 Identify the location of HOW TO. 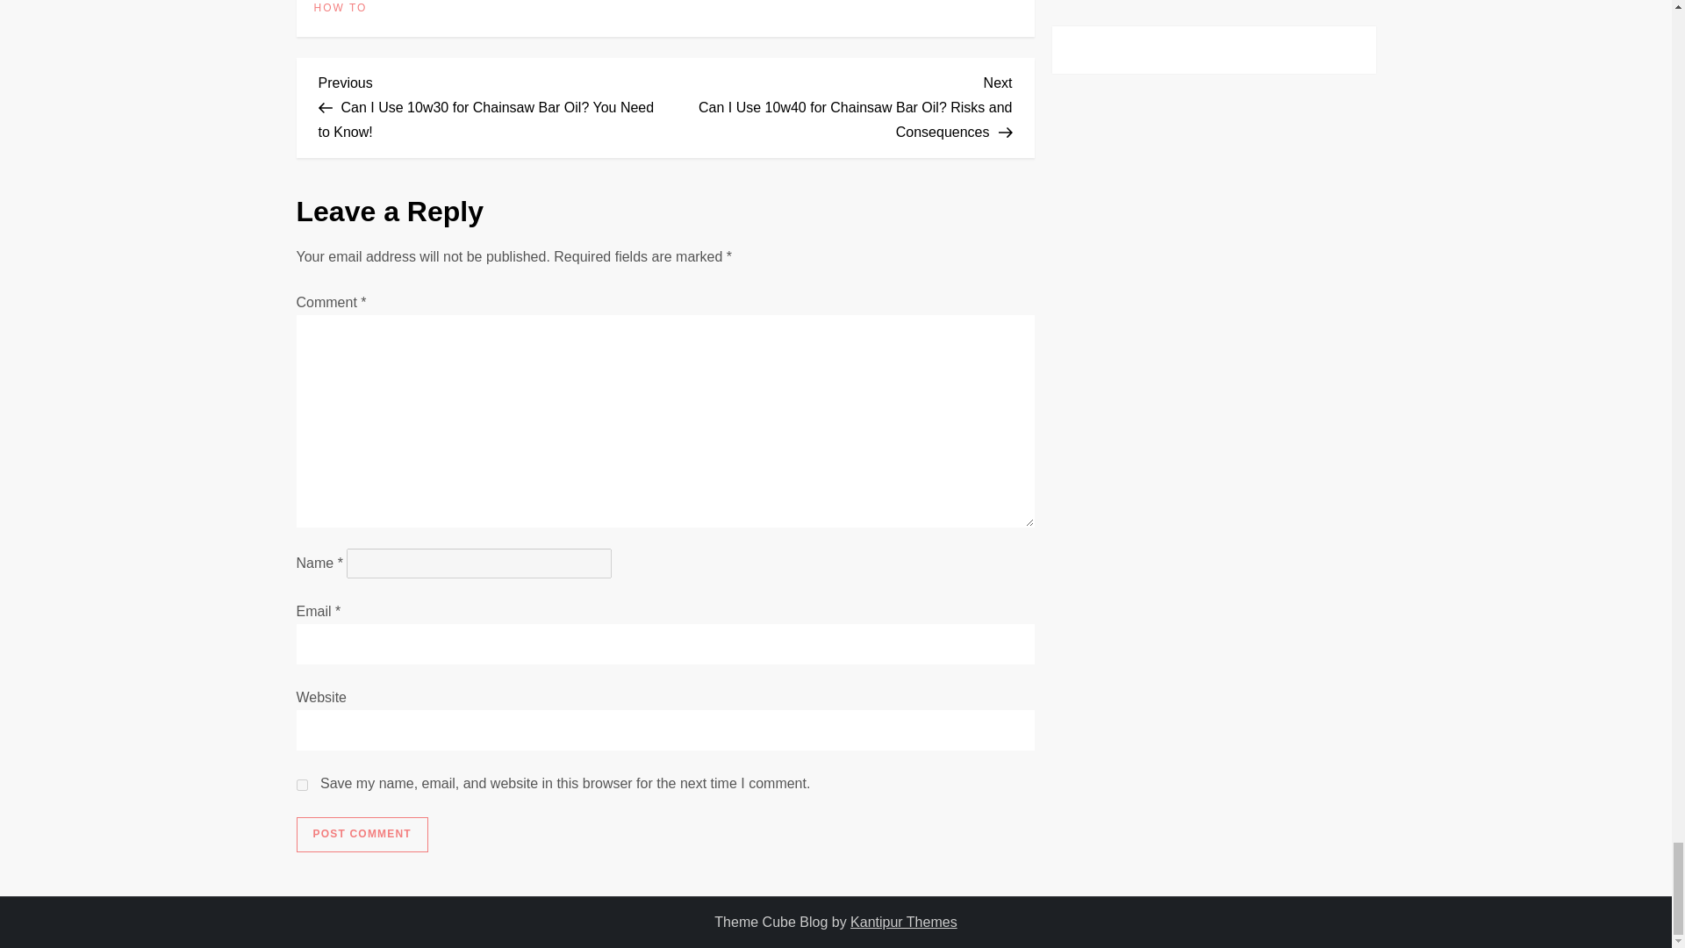
(341, 8).